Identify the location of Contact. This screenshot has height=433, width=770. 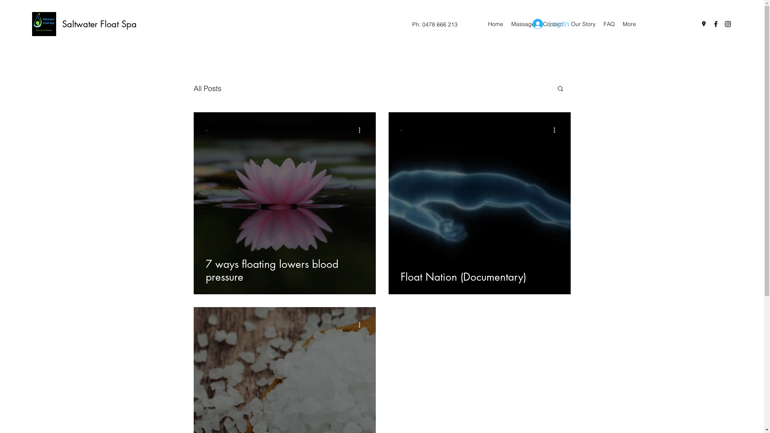
(553, 24).